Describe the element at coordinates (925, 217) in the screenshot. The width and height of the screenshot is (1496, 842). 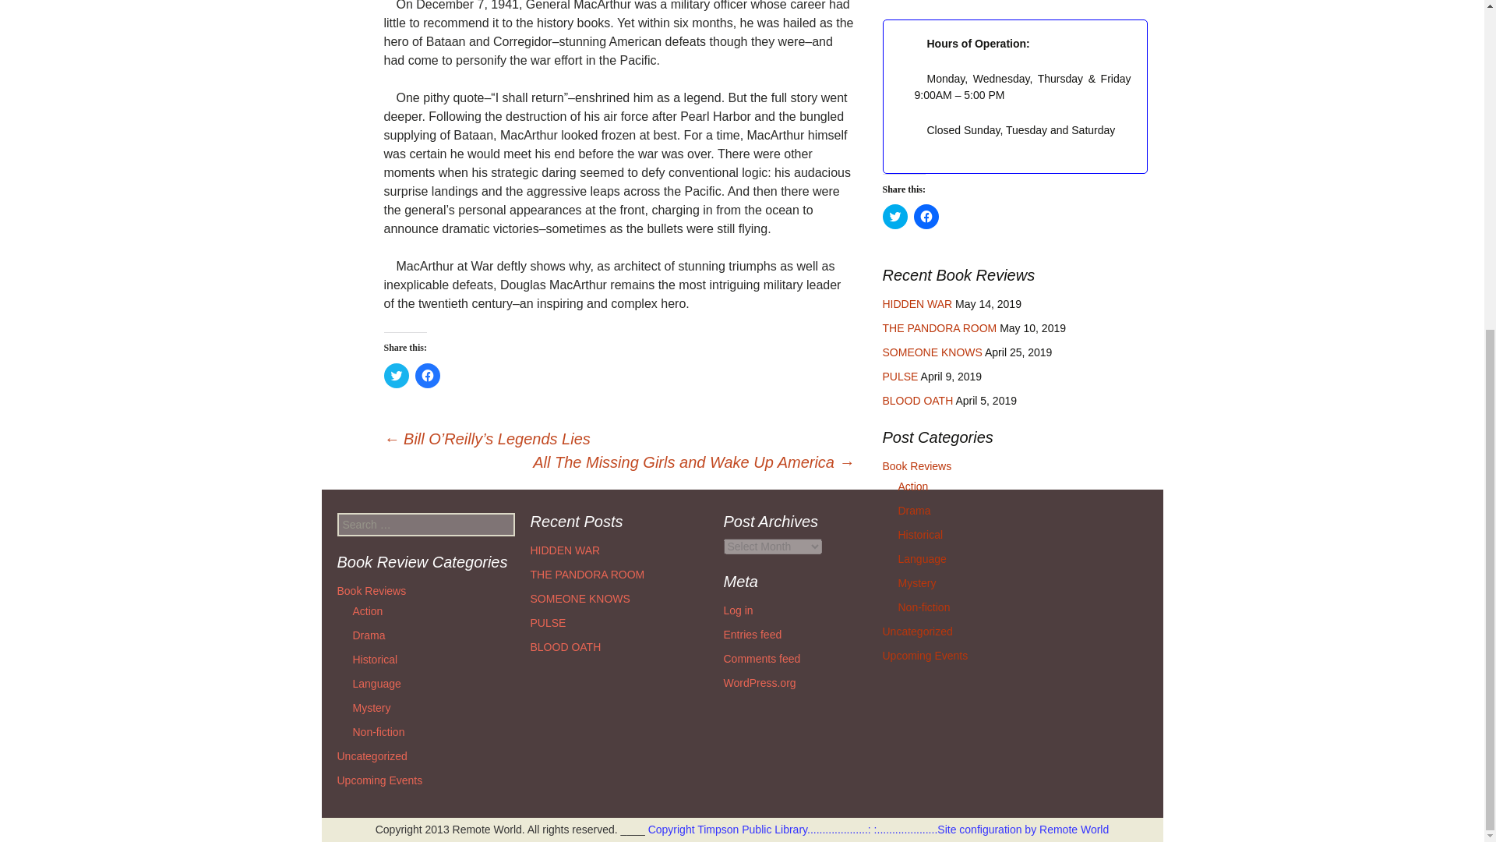
I see `Click to share on Facebook` at that location.